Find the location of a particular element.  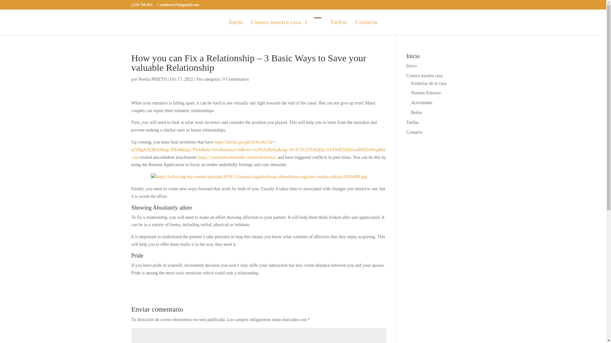

Inicio is located at coordinates (411, 65).